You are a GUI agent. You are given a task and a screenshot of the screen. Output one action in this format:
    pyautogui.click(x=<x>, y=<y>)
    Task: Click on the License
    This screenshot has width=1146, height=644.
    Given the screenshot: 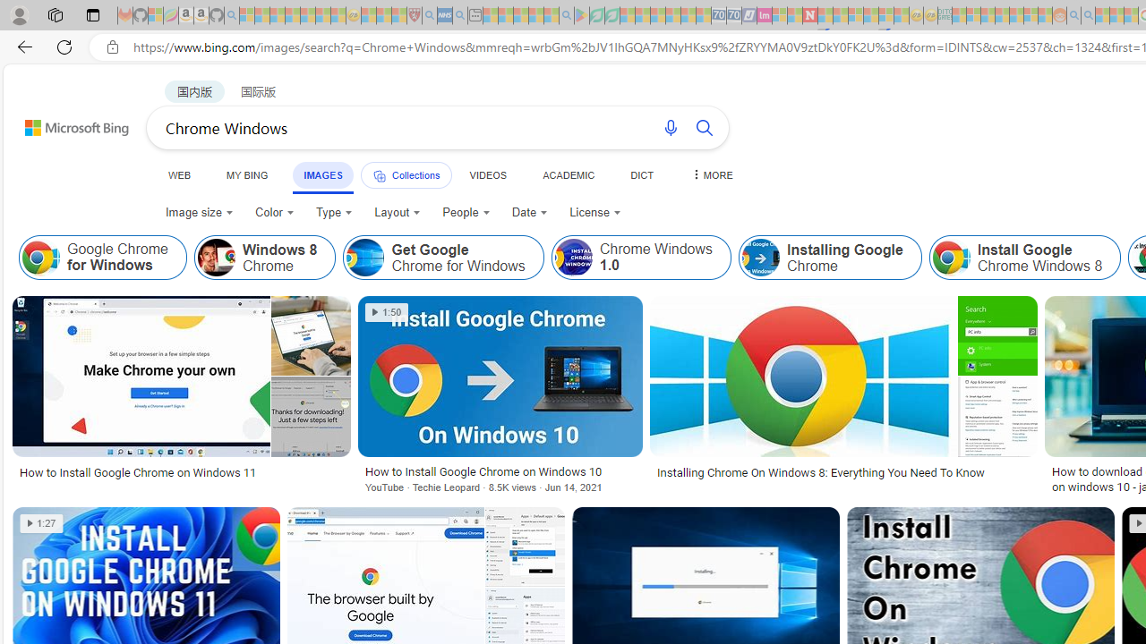 What is the action you would take?
    pyautogui.click(x=594, y=213)
    